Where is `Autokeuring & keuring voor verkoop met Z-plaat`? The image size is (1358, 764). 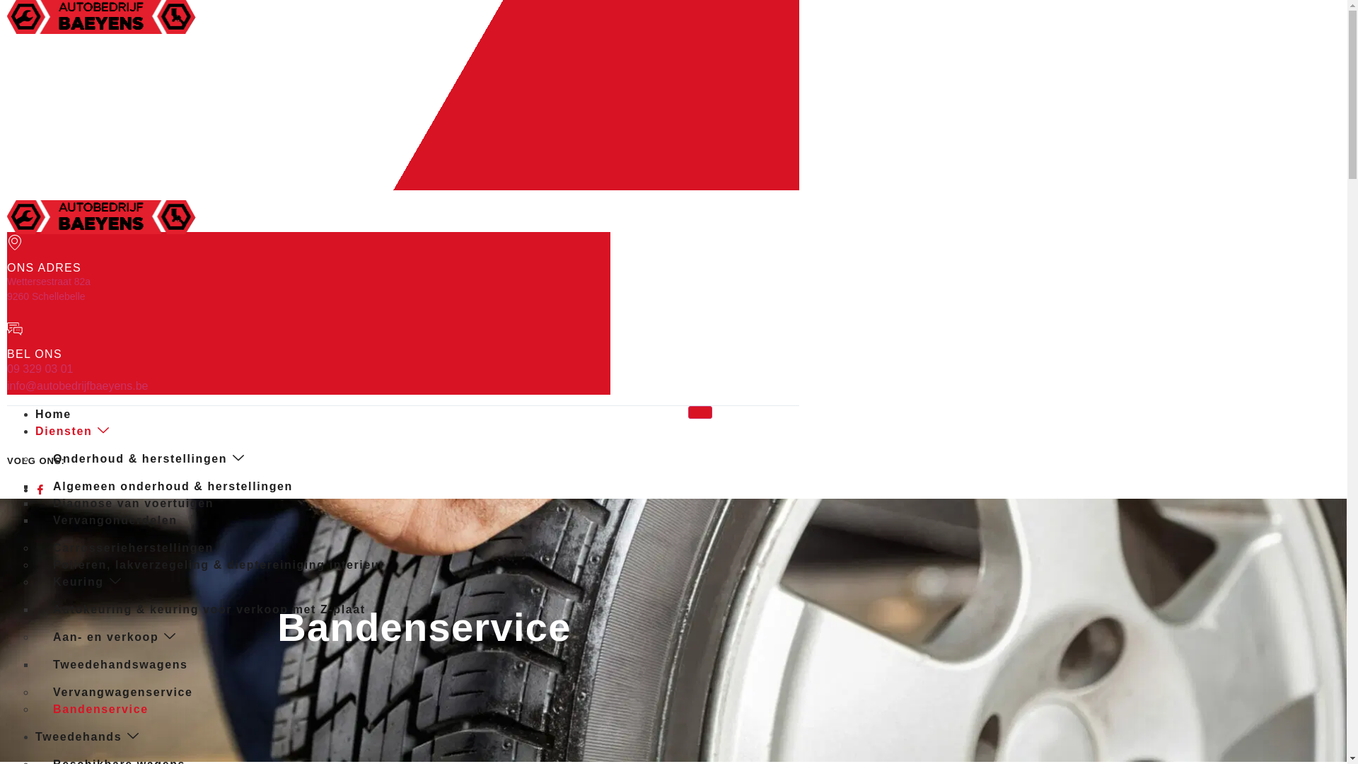
Autokeuring & keuring voor verkoop met Z-plaat is located at coordinates (209, 610).